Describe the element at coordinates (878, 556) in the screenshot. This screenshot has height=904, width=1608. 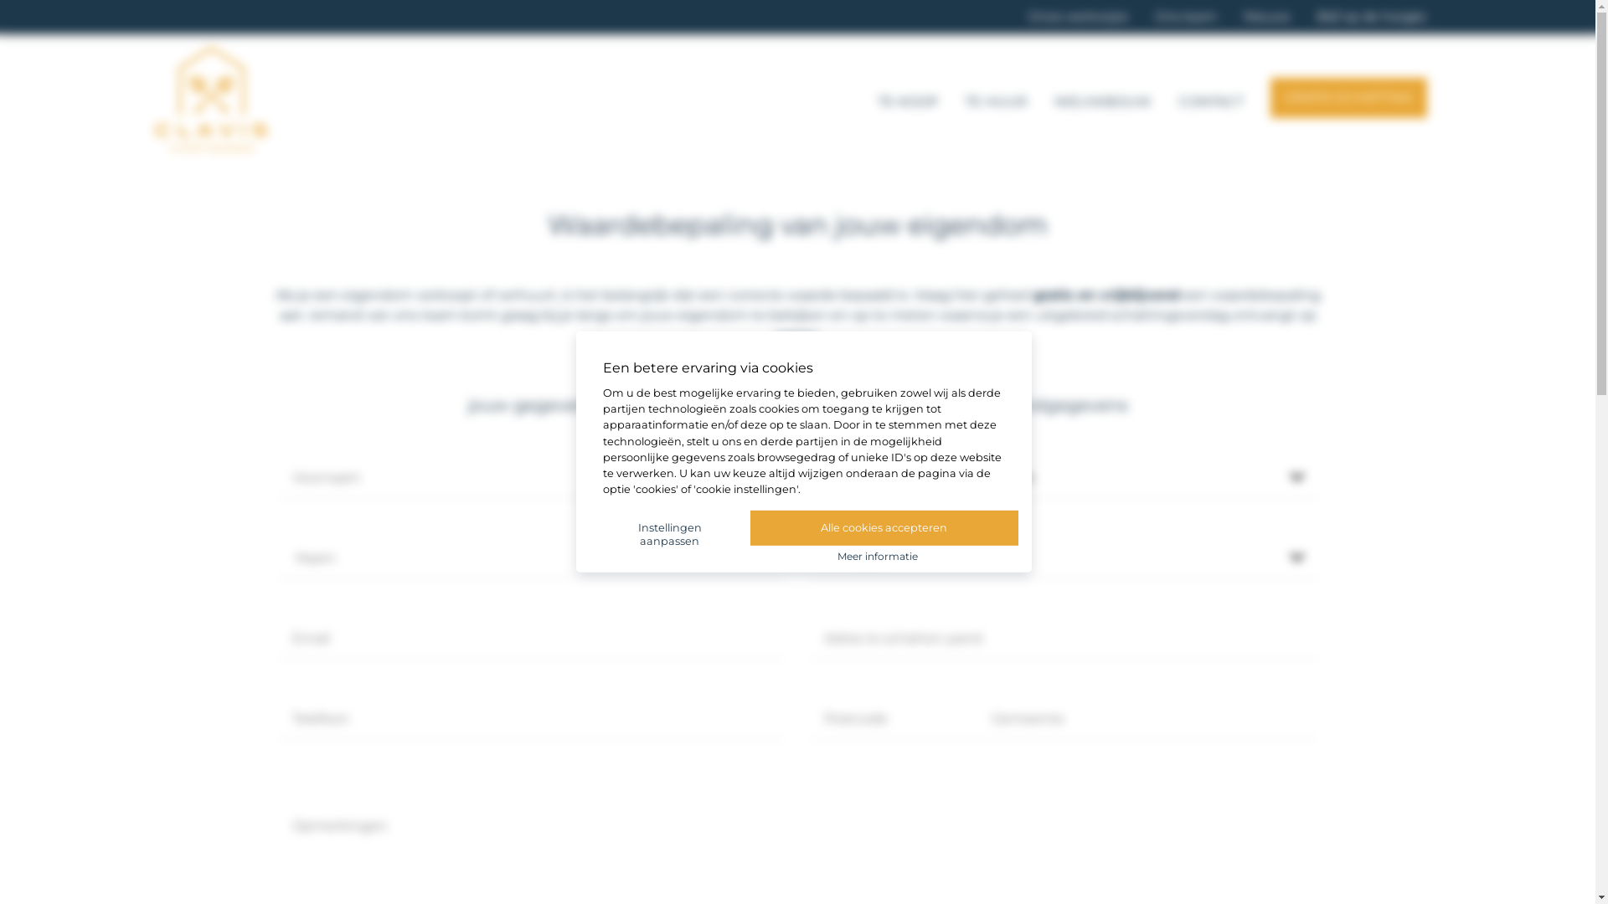
I see `Meer informatie` at that location.